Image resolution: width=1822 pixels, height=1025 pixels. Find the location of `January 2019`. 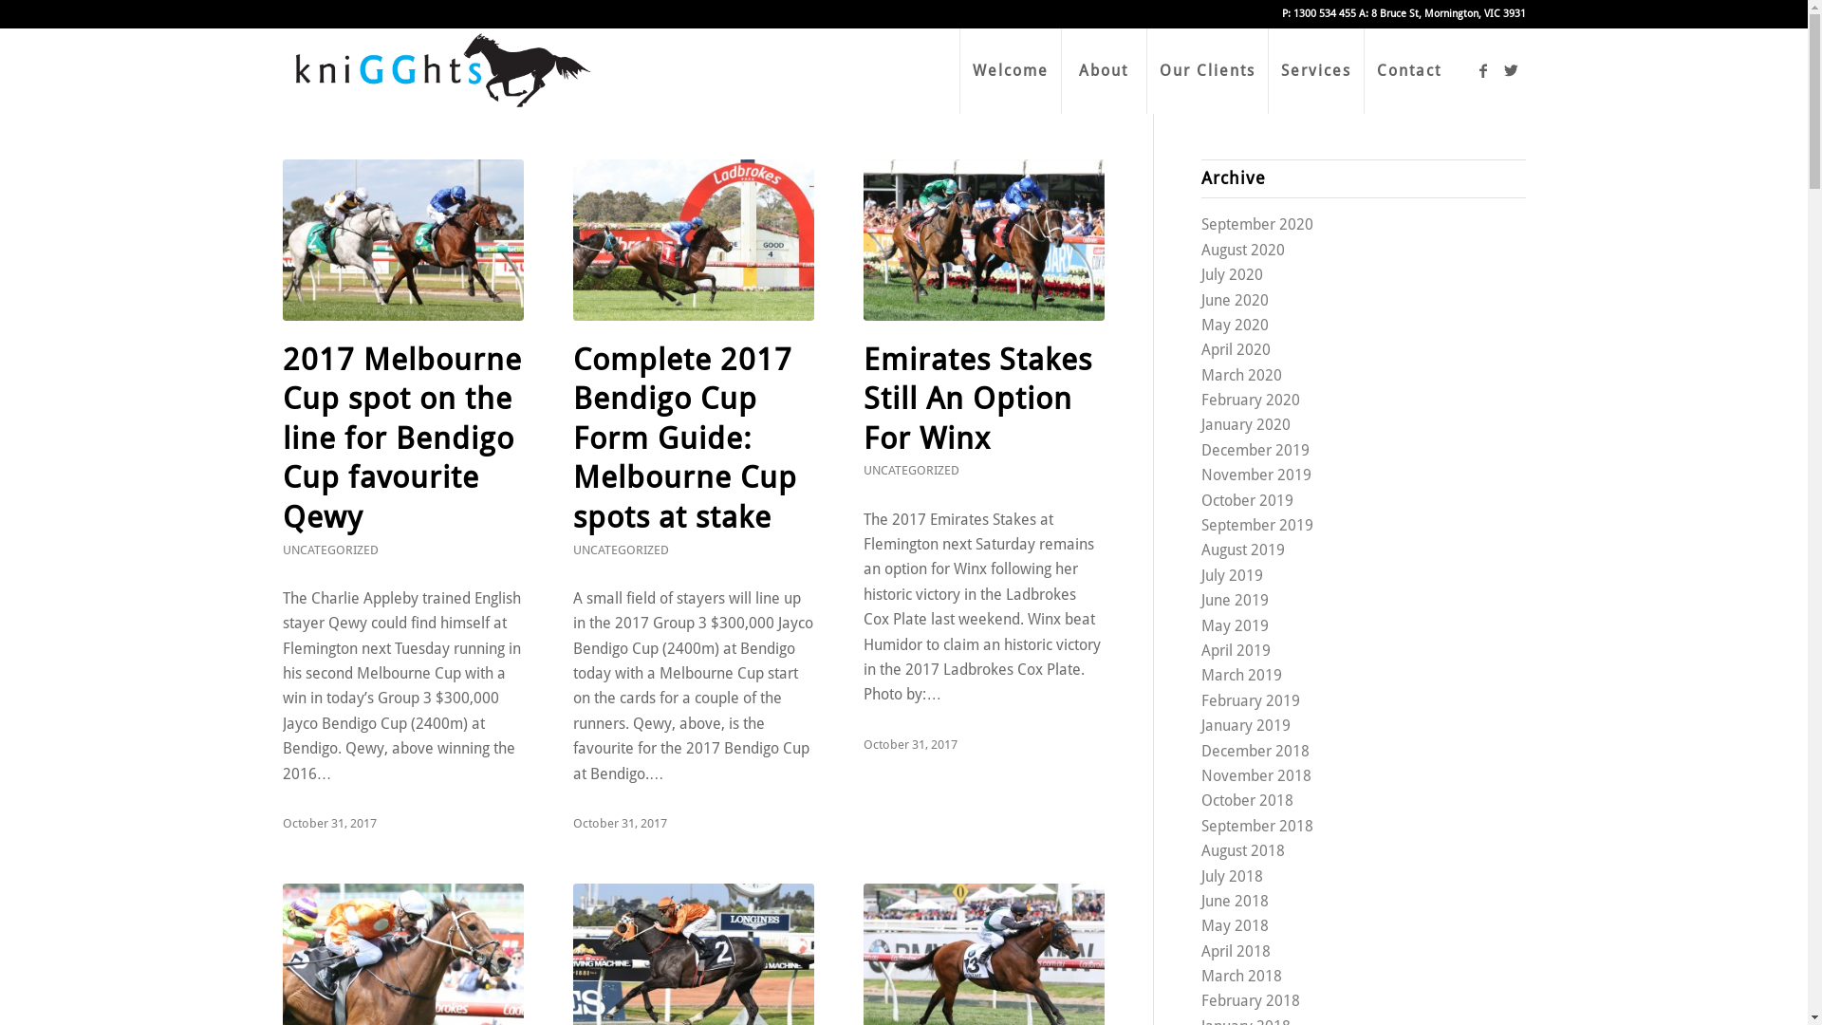

January 2019 is located at coordinates (1246, 725).